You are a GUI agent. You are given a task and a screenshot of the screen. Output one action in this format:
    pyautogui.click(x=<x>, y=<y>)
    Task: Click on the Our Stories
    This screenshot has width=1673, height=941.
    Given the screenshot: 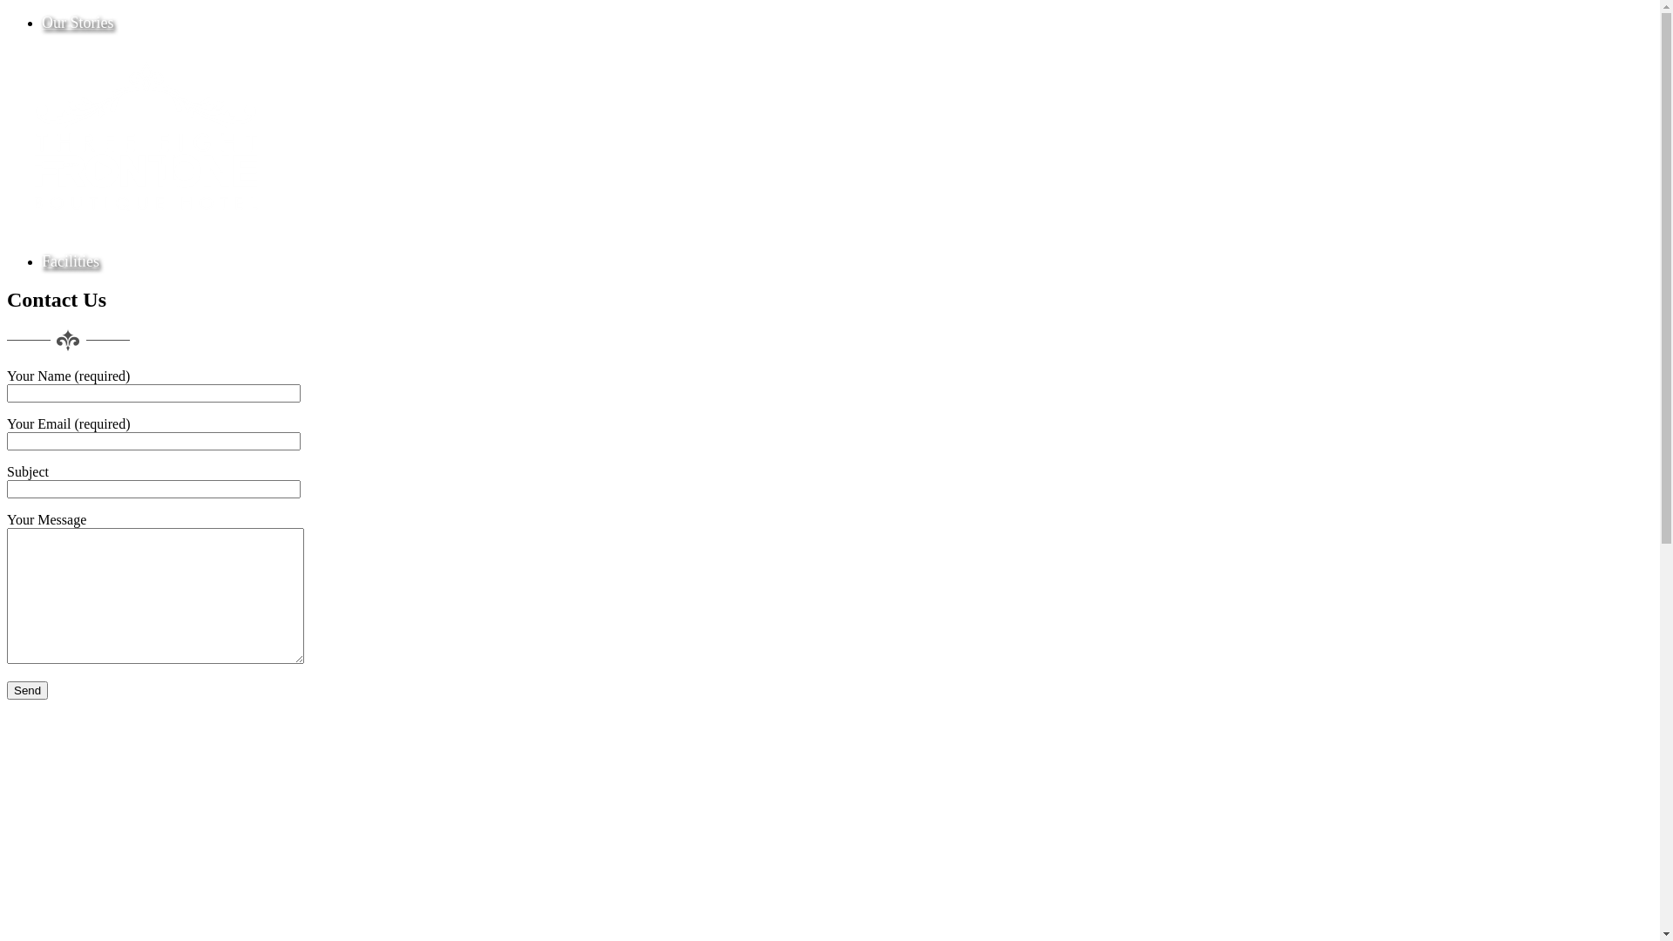 What is the action you would take?
    pyautogui.click(x=78, y=23)
    